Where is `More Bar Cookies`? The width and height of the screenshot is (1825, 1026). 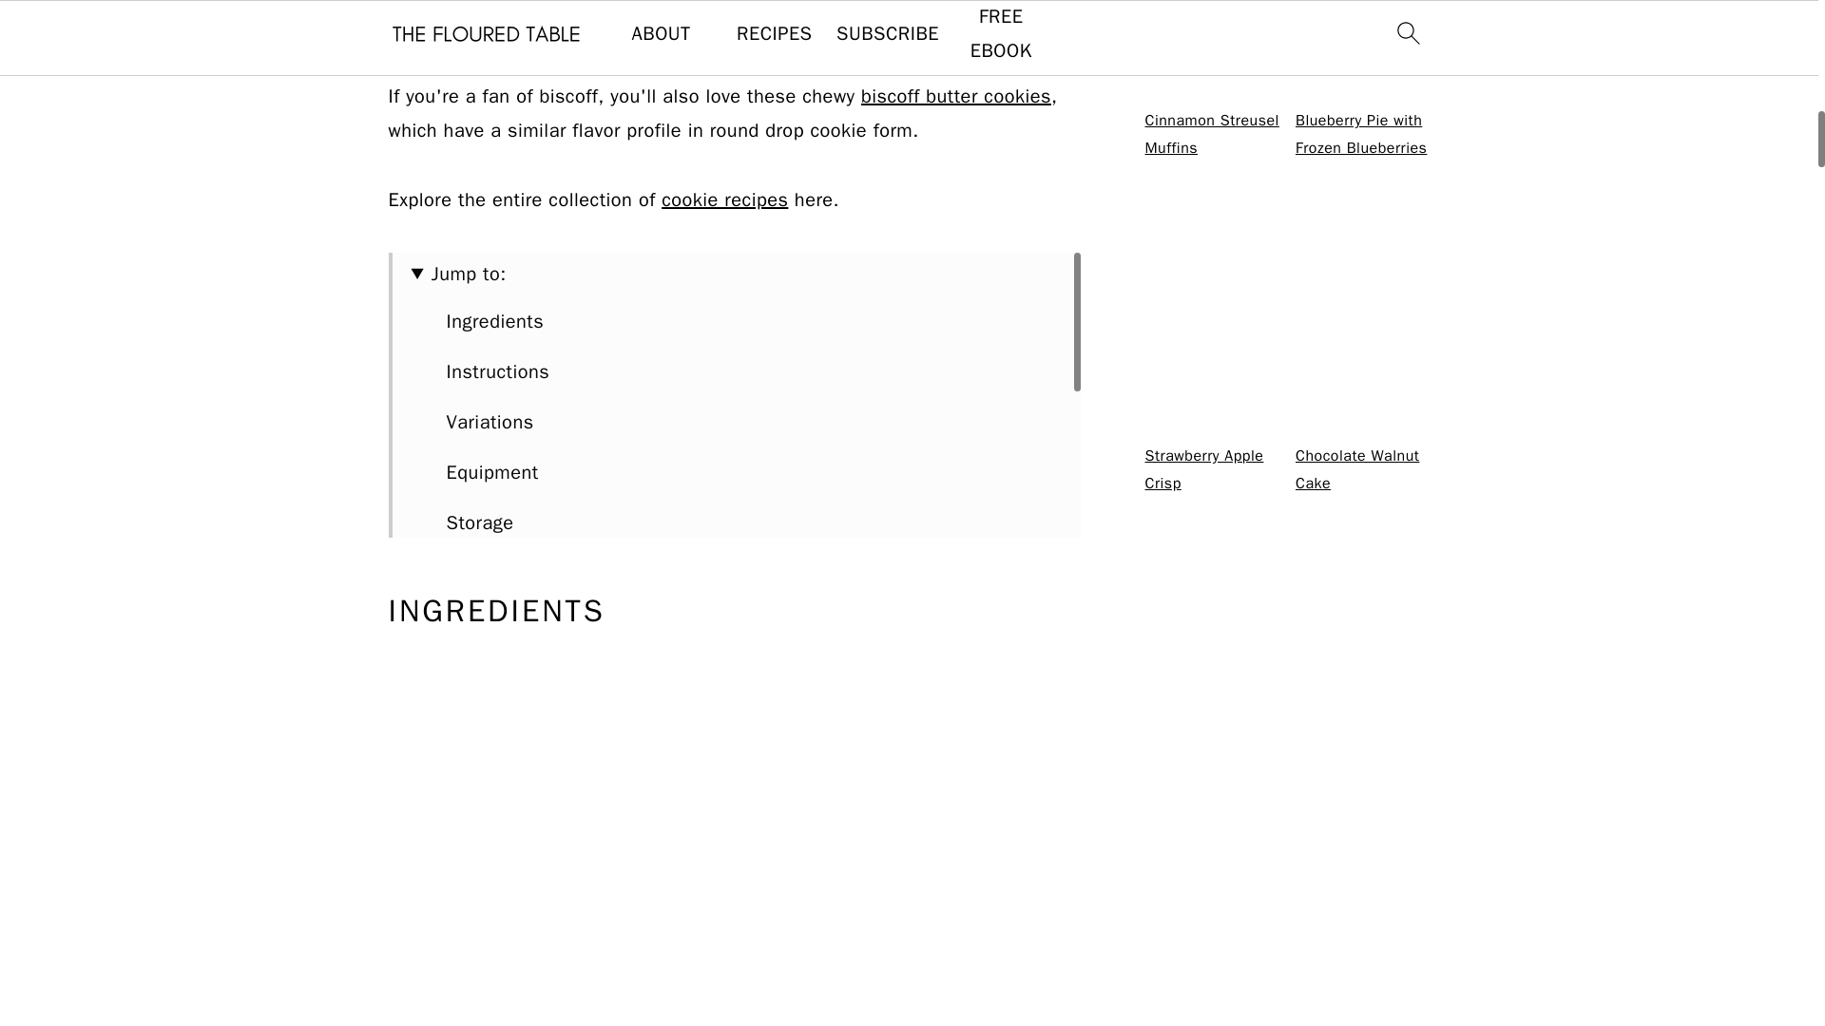
More Bar Cookies is located at coordinates (525, 674).